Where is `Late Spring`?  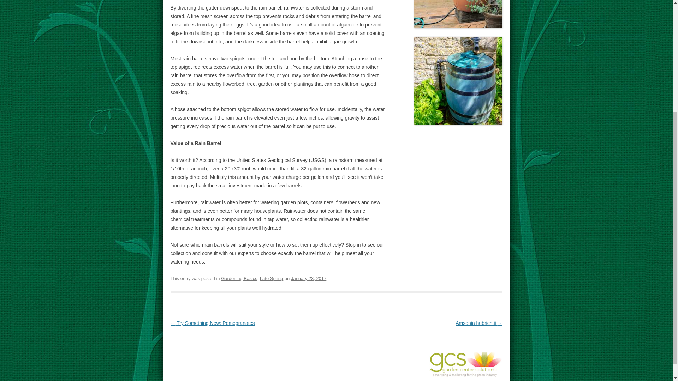 Late Spring is located at coordinates (271, 278).